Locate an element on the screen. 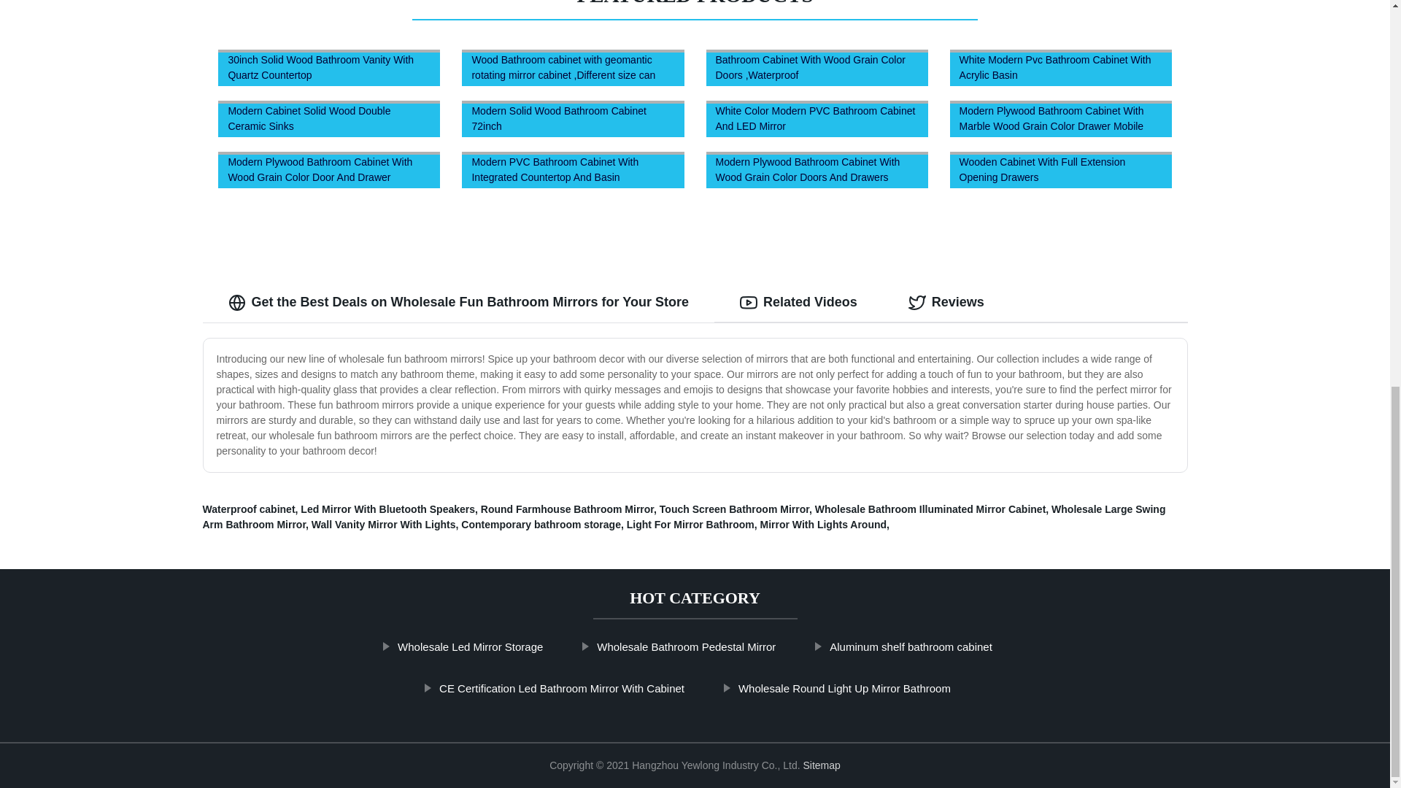 The image size is (1401, 788). Modern Cabinet Solid Wood Double Ceramic Sinks is located at coordinates (329, 118).